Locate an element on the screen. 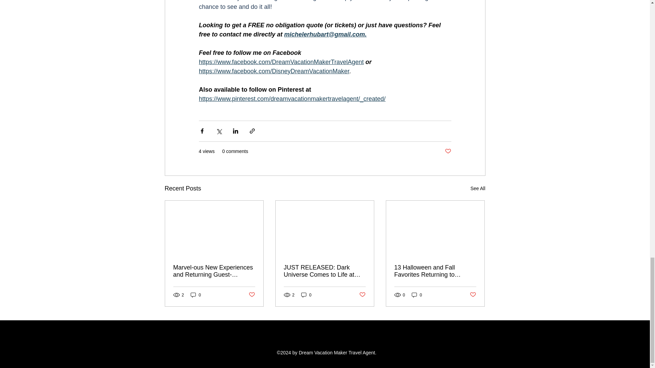 This screenshot has width=655, height=368. Post not marked as liked is located at coordinates (473, 295).